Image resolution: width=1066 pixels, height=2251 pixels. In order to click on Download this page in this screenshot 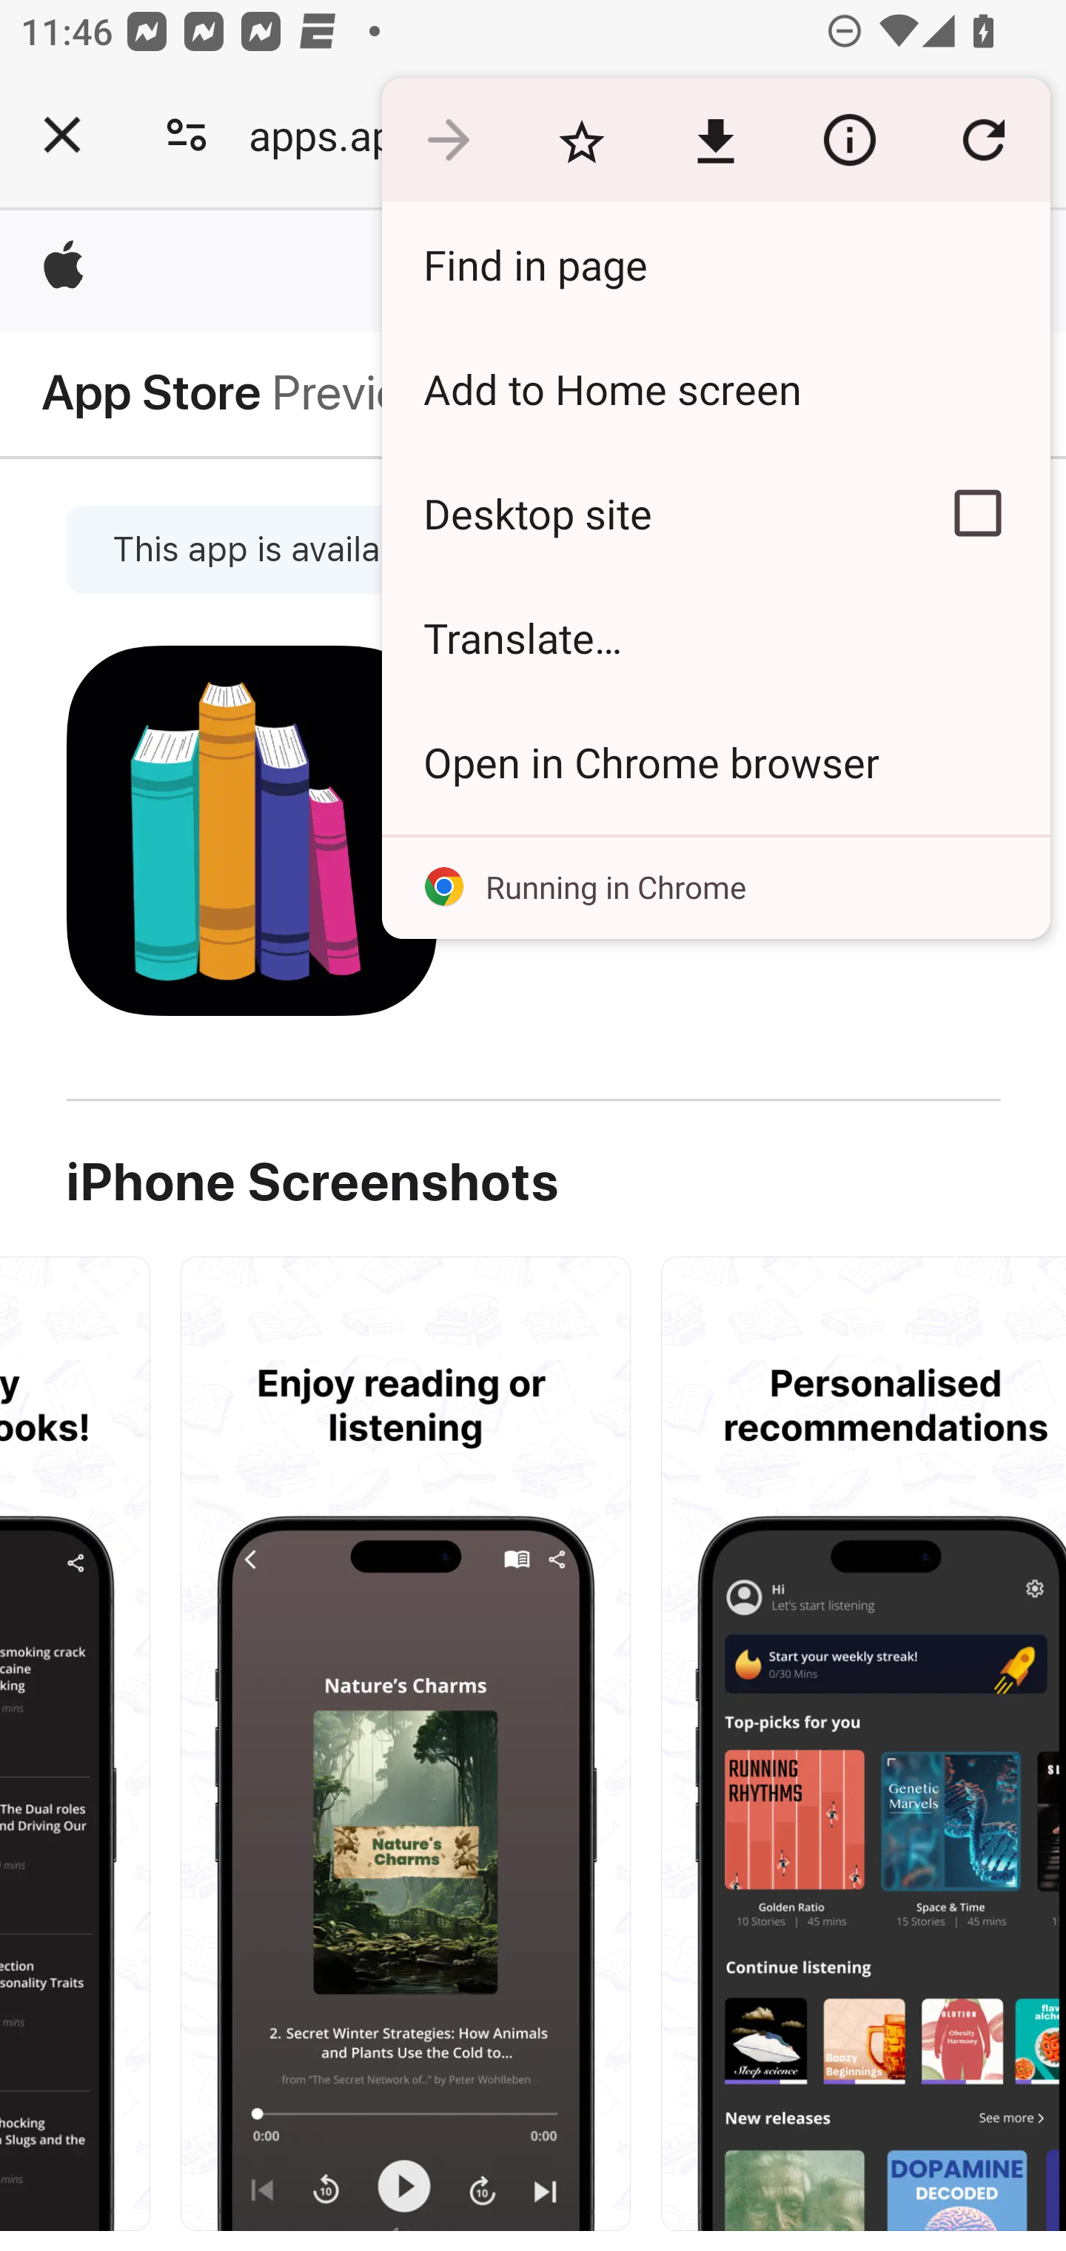, I will do `click(715, 141)`.